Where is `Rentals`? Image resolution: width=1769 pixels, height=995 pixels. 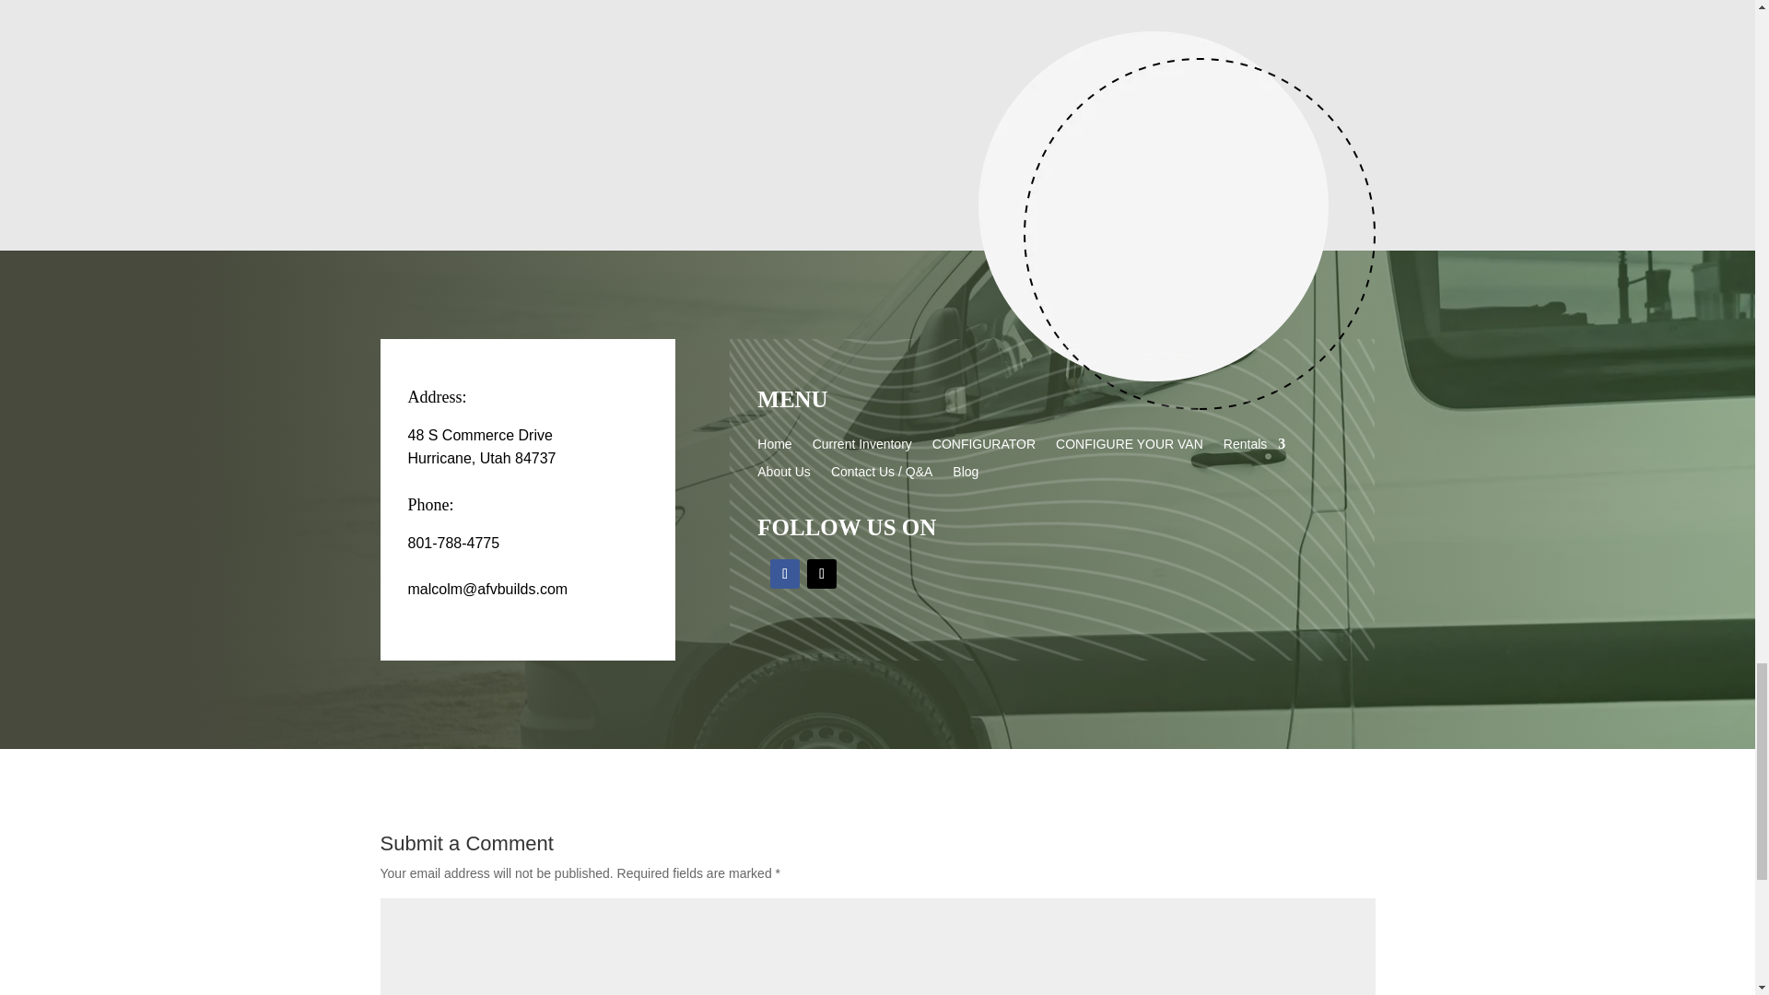
Rentals is located at coordinates (1255, 448).